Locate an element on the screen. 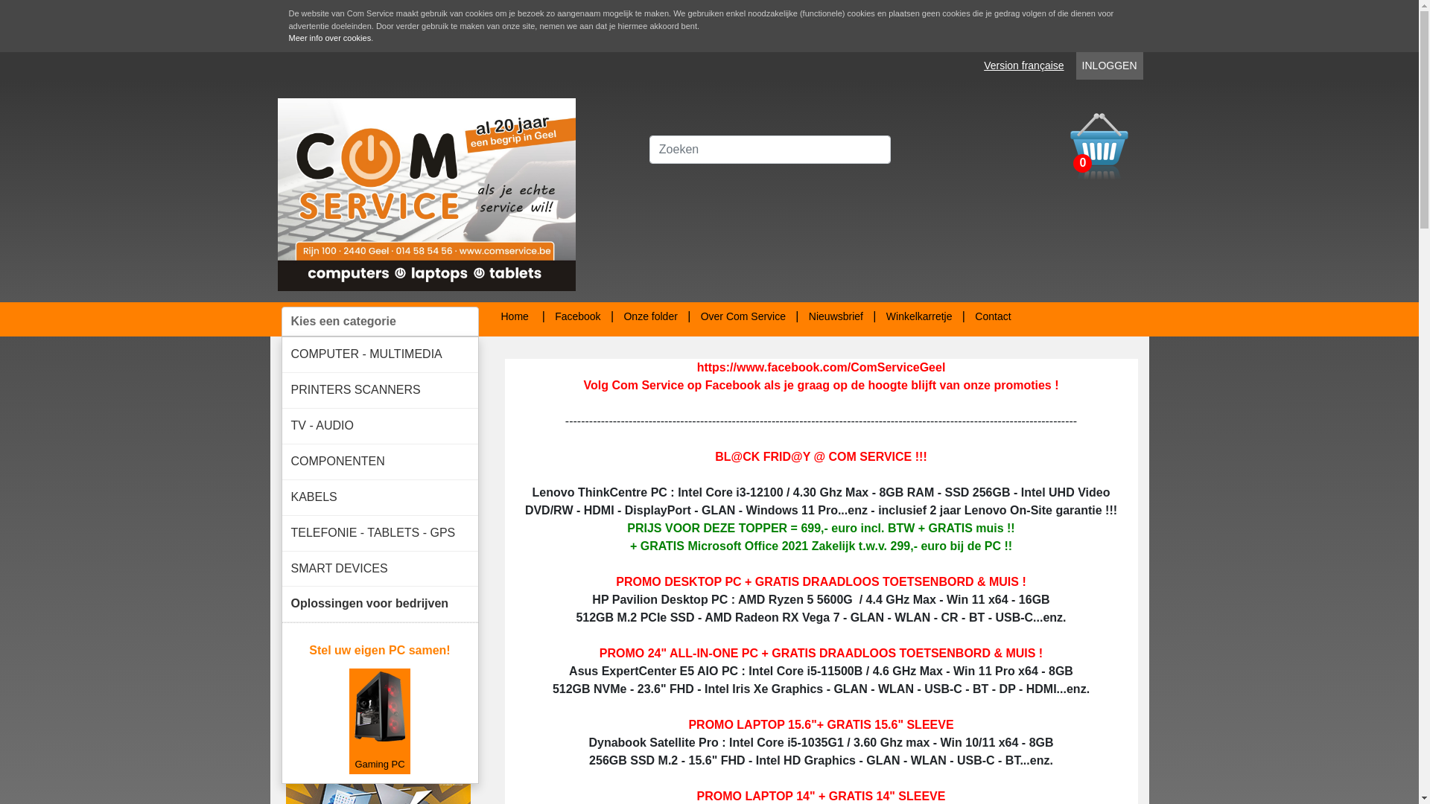  SMART DEVICES is located at coordinates (380, 569).